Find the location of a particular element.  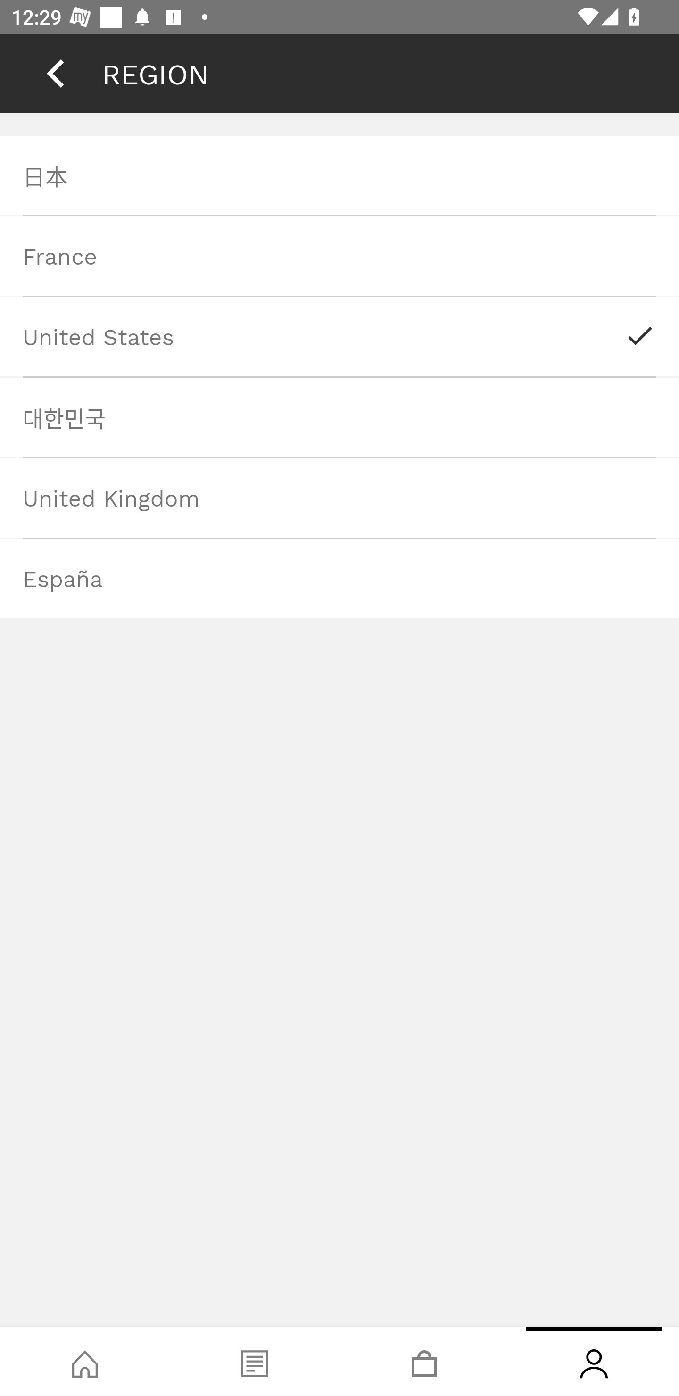

España is located at coordinates (339, 578).